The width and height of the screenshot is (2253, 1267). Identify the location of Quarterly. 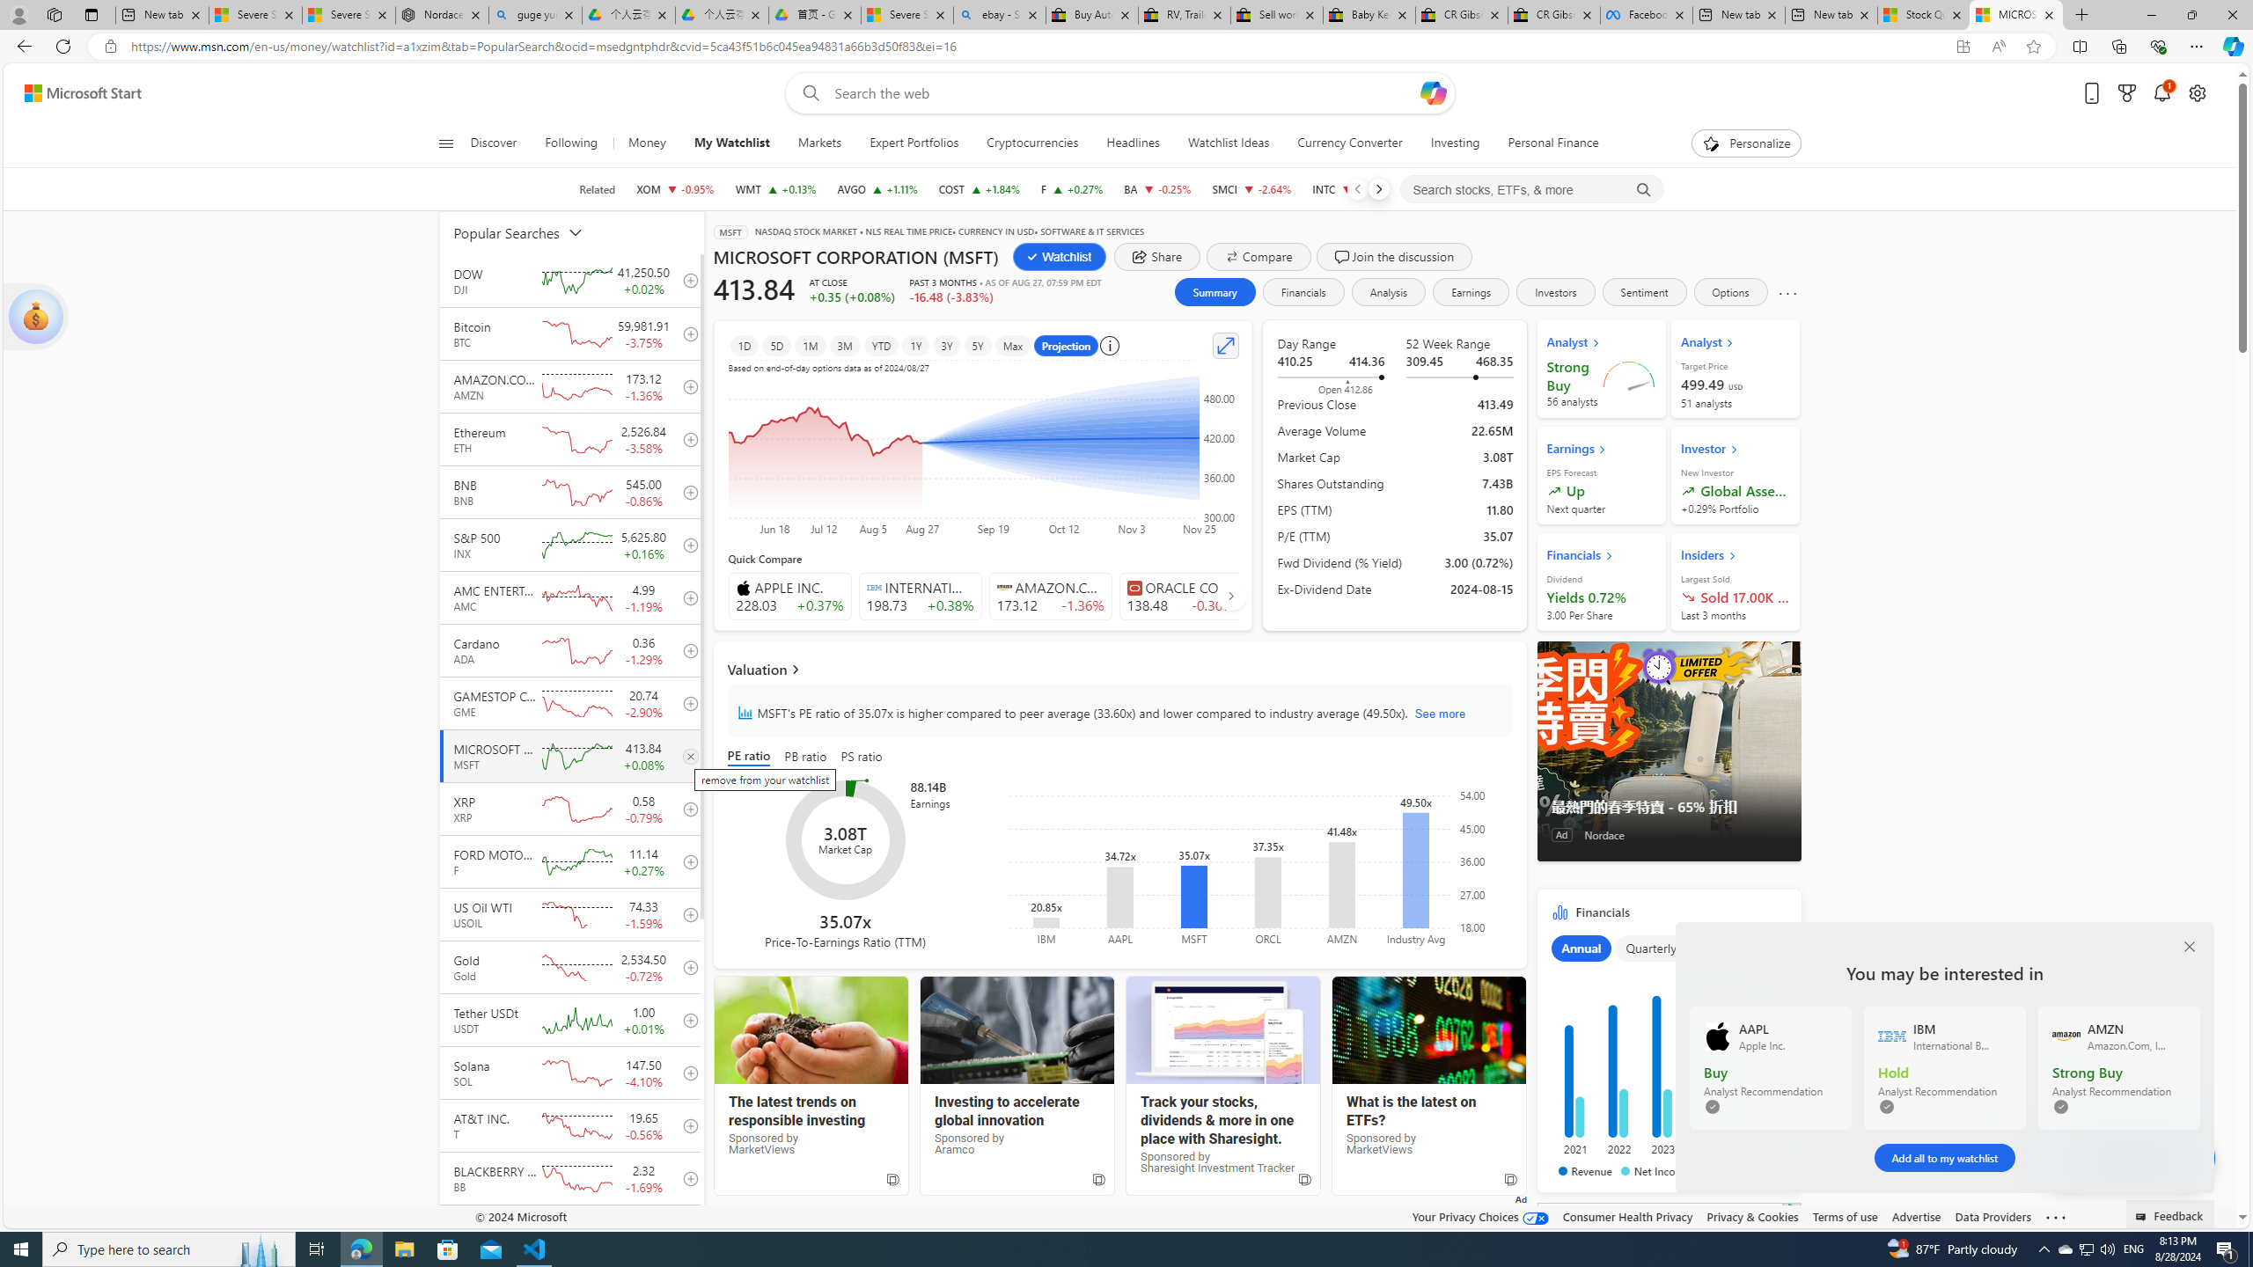
(1651, 948).